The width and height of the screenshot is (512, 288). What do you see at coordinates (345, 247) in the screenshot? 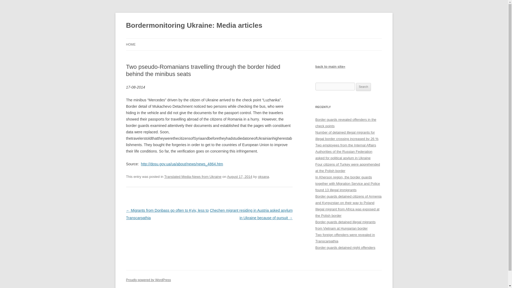
I see `Border guards detained night offenders` at bounding box center [345, 247].